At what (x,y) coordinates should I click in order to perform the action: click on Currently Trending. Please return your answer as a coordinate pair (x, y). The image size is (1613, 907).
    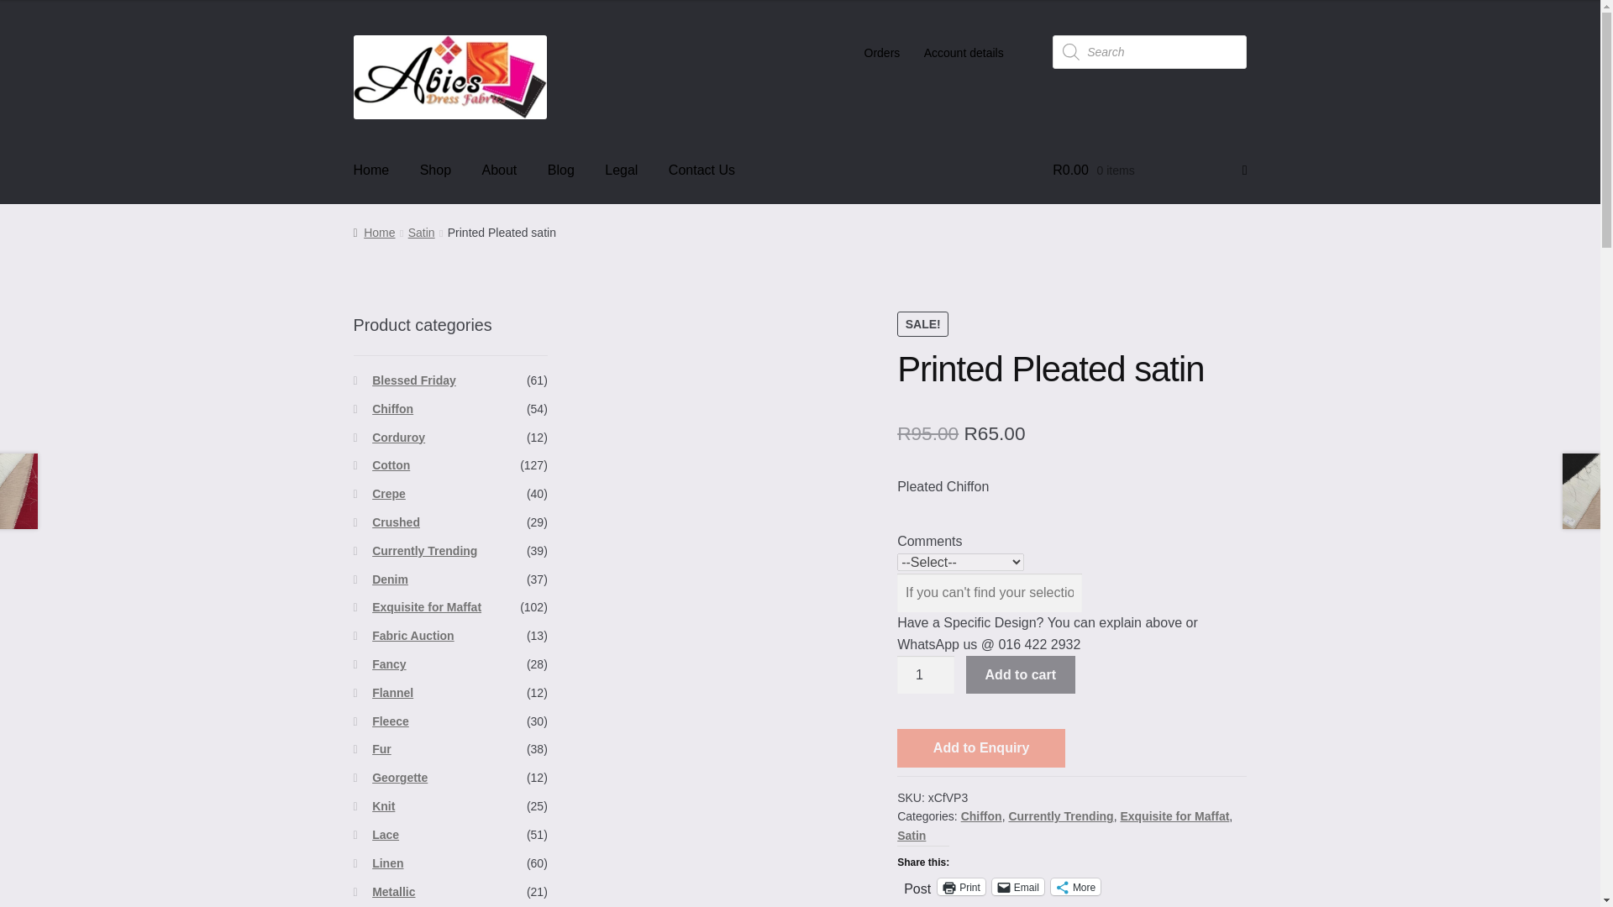
    Looking at the image, I should click on (1060, 816).